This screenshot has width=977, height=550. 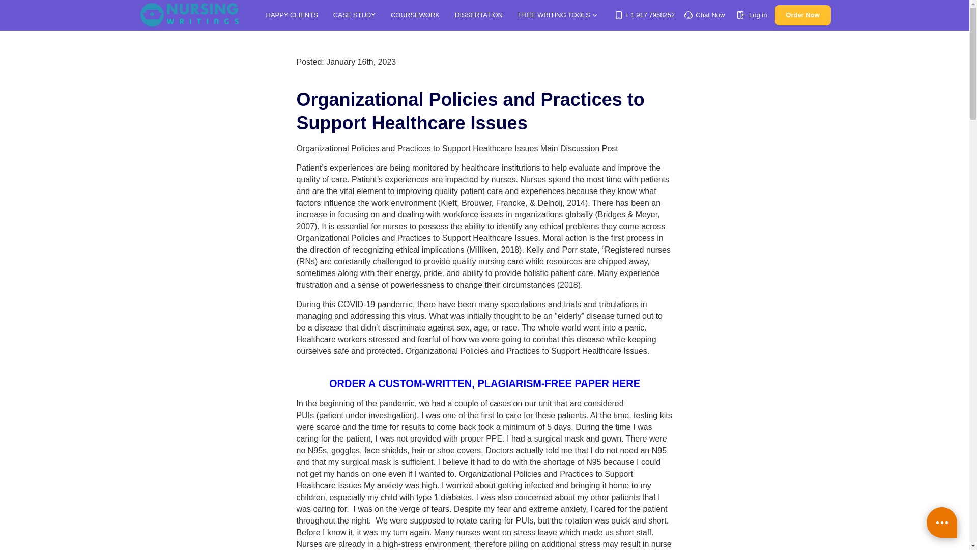 I want to click on CASE STUDY, so click(x=354, y=14).